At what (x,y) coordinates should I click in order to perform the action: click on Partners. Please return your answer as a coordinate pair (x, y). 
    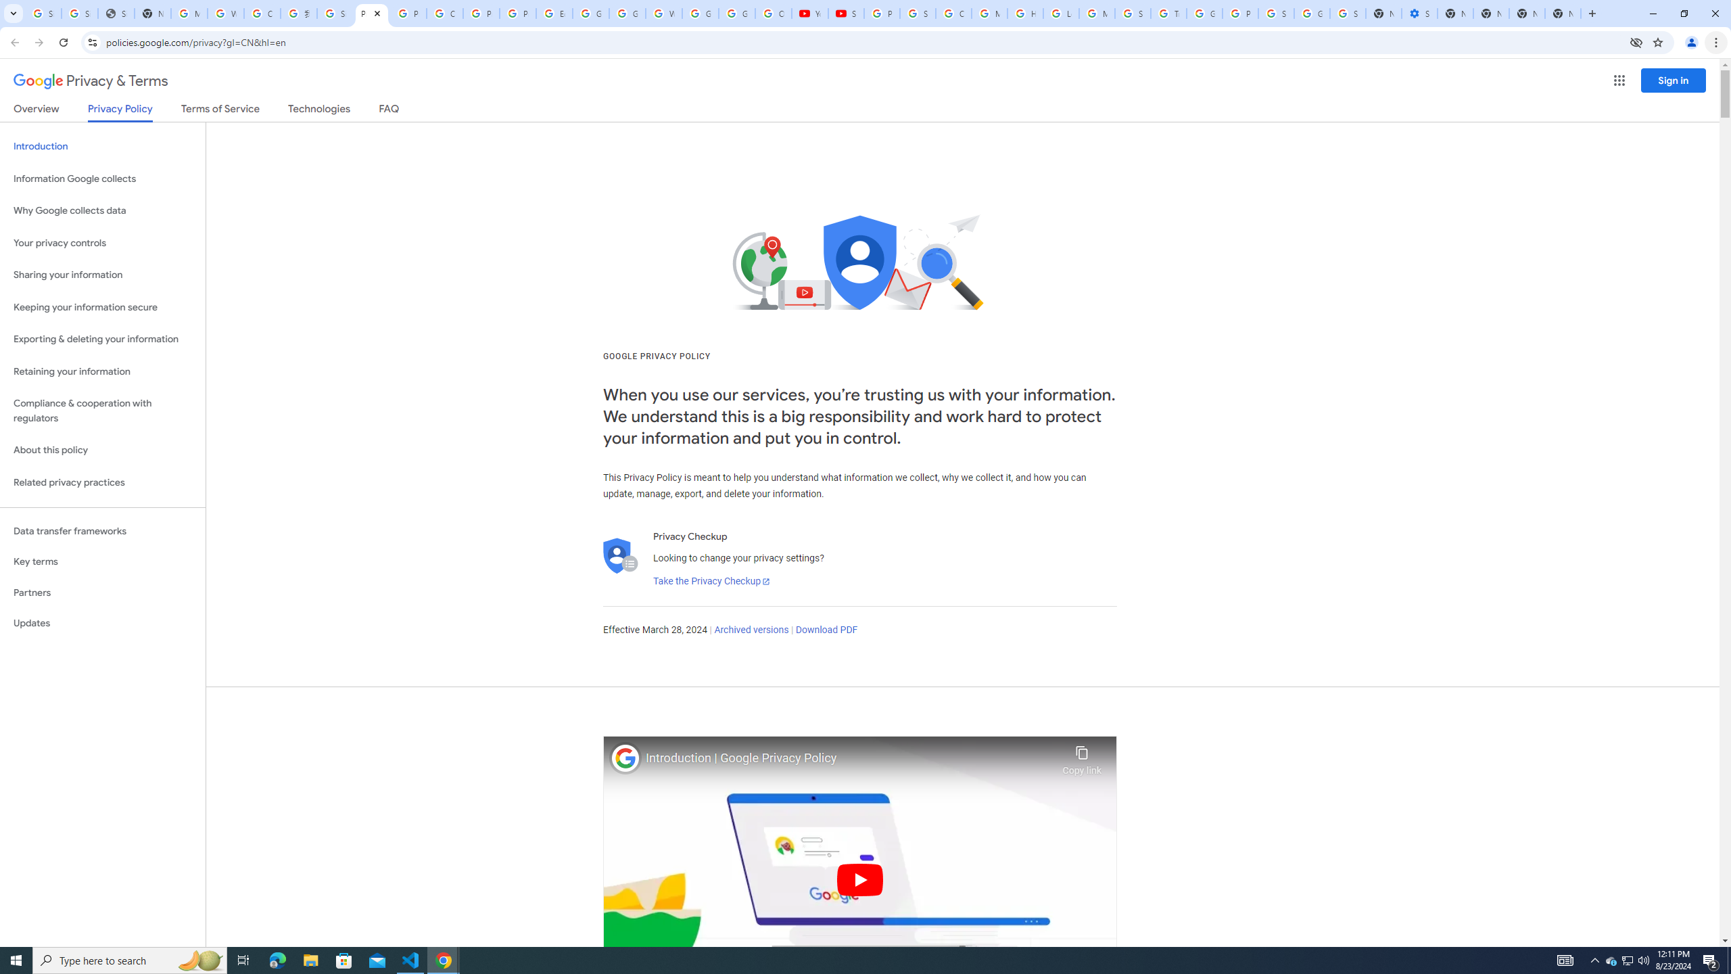
    Looking at the image, I should click on (103, 593).